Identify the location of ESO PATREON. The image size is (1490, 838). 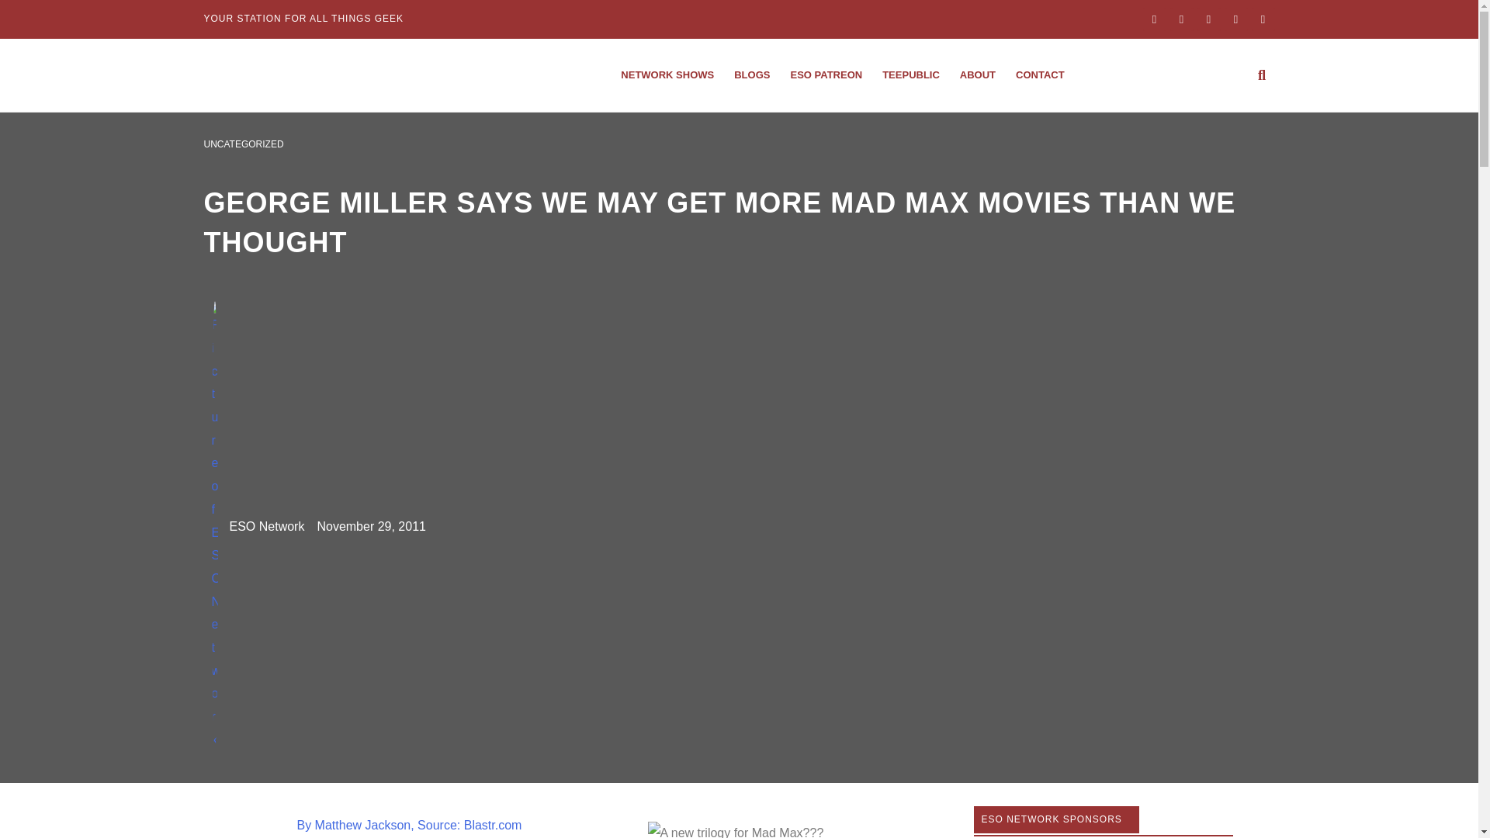
(826, 74).